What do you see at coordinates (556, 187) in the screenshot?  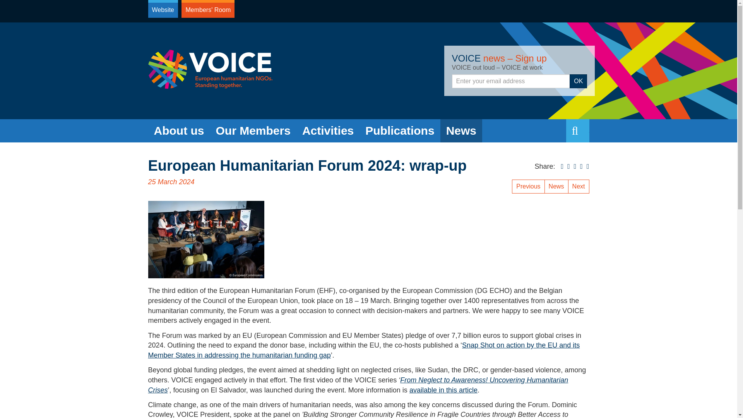 I see `News` at bounding box center [556, 187].